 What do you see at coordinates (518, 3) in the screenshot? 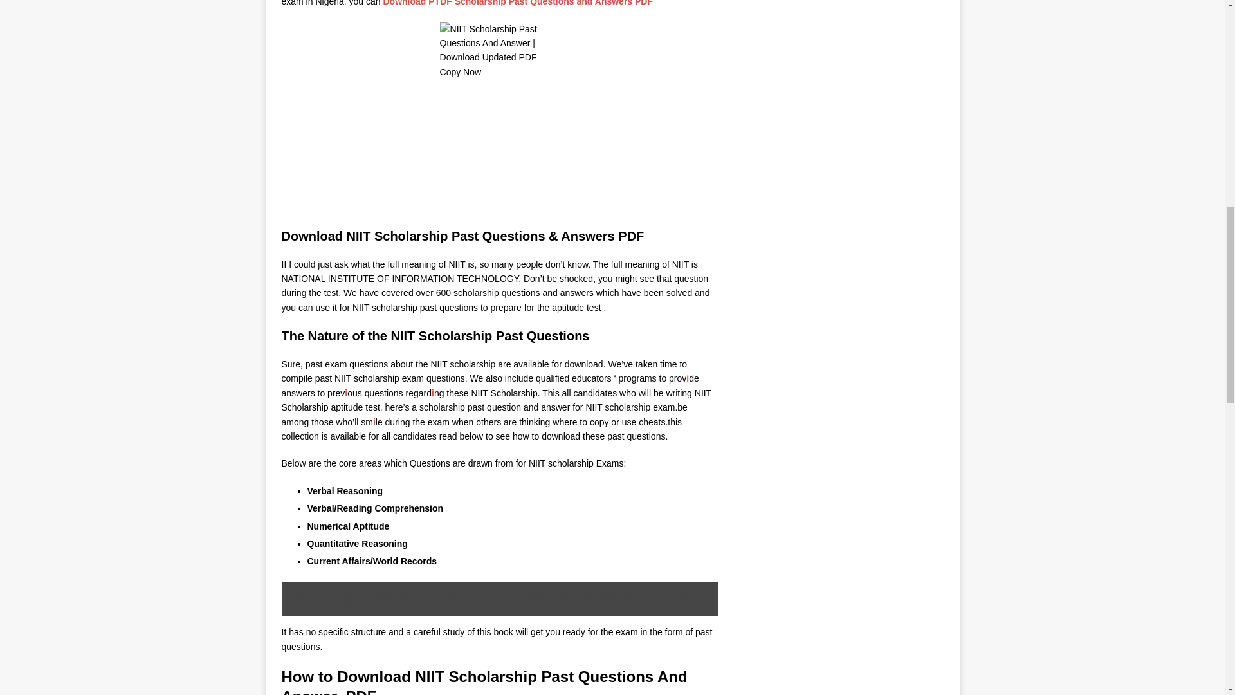
I see `Download PTDF Scholarship Past Questions and Answers PDF` at bounding box center [518, 3].